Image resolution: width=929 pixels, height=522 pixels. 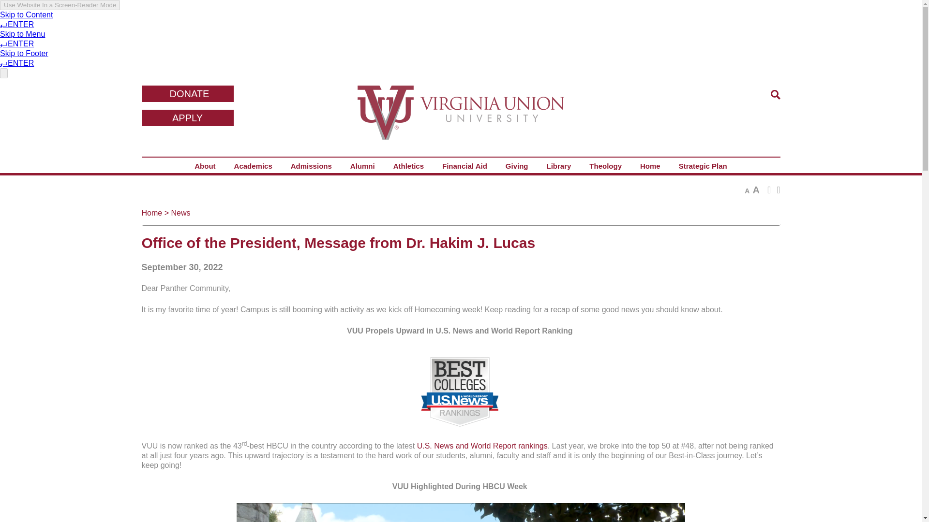 What do you see at coordinates (311, 167) in the screenshot?
I see `Admissions` at bounding box center [311, 167].